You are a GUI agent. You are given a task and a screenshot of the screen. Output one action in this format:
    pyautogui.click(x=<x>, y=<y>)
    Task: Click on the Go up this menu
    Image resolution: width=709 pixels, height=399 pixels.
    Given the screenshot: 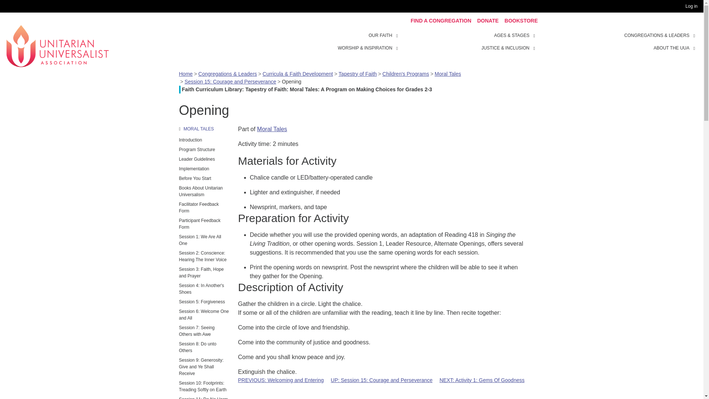 What is the action you would take?
    pyautogui.click(x=204, y=129)
    